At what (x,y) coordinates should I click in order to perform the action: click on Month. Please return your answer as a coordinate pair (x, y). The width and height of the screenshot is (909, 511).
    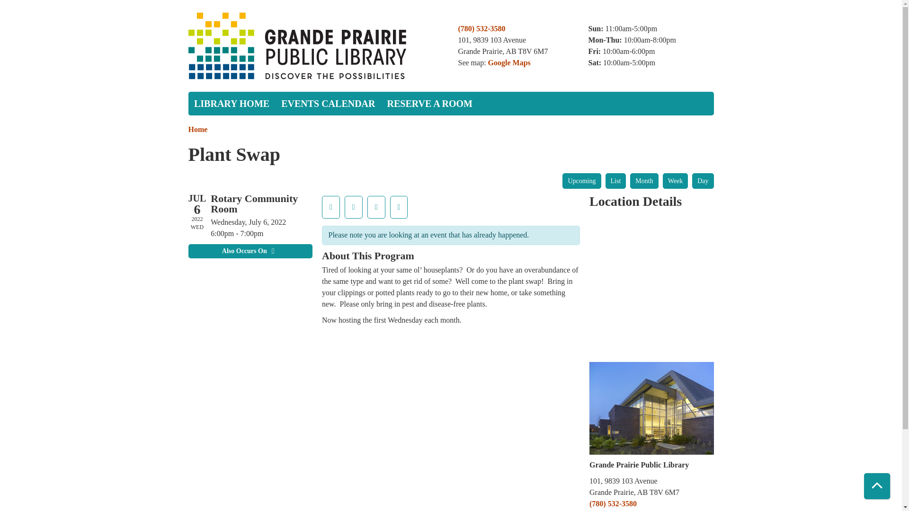
    Looking at the image, I should click on (644, 181).